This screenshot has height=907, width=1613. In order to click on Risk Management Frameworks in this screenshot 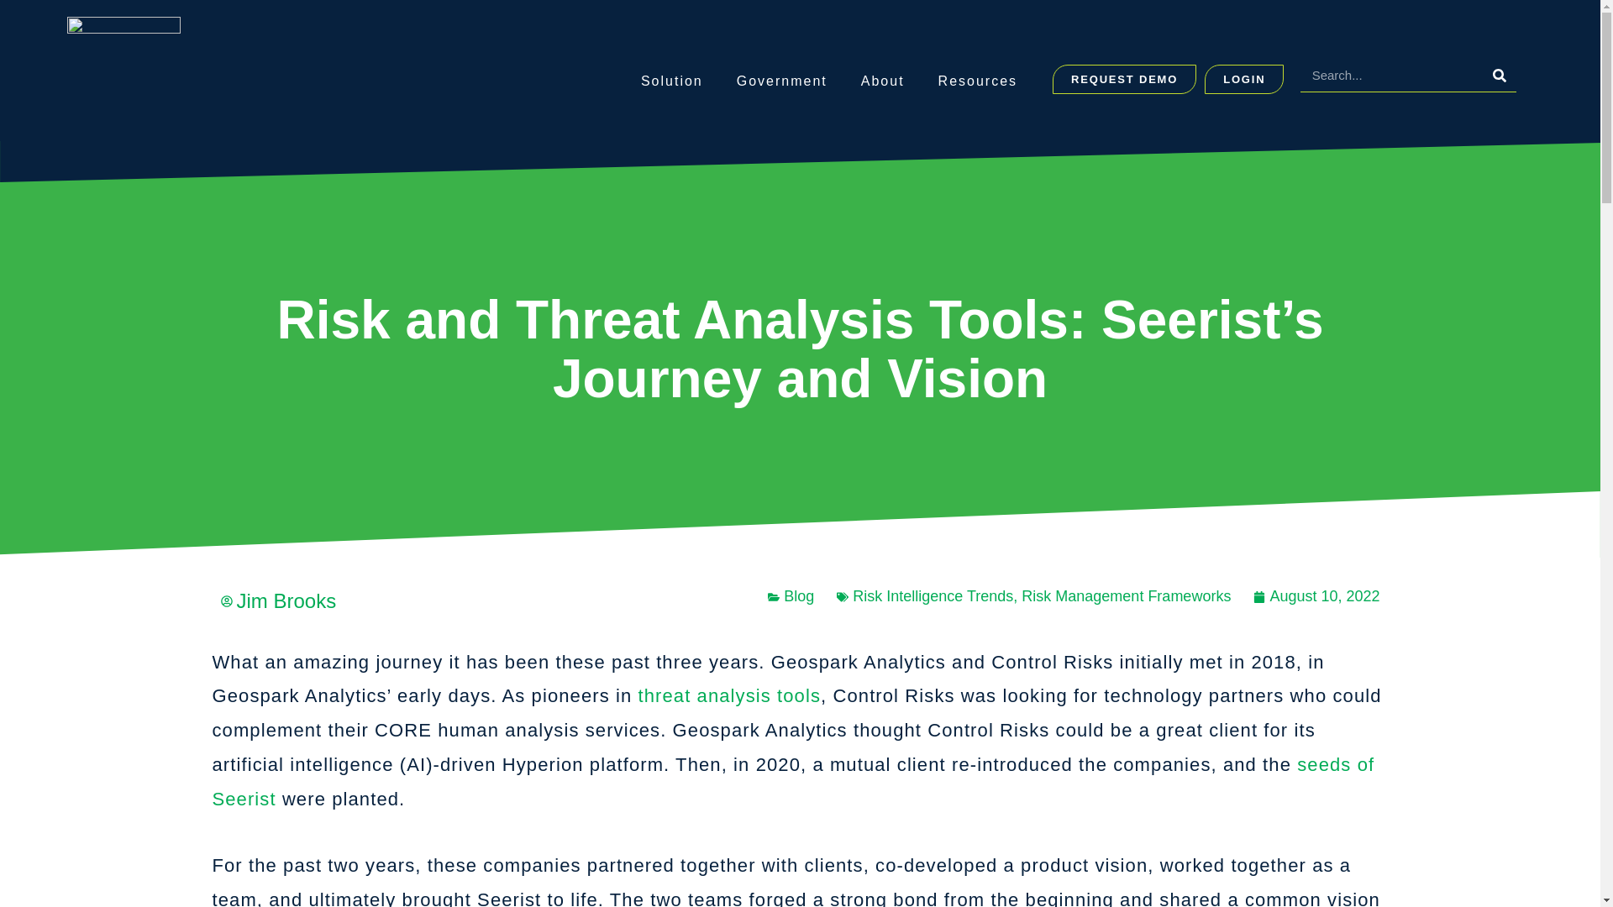, I will do `click(1126, 596)`.